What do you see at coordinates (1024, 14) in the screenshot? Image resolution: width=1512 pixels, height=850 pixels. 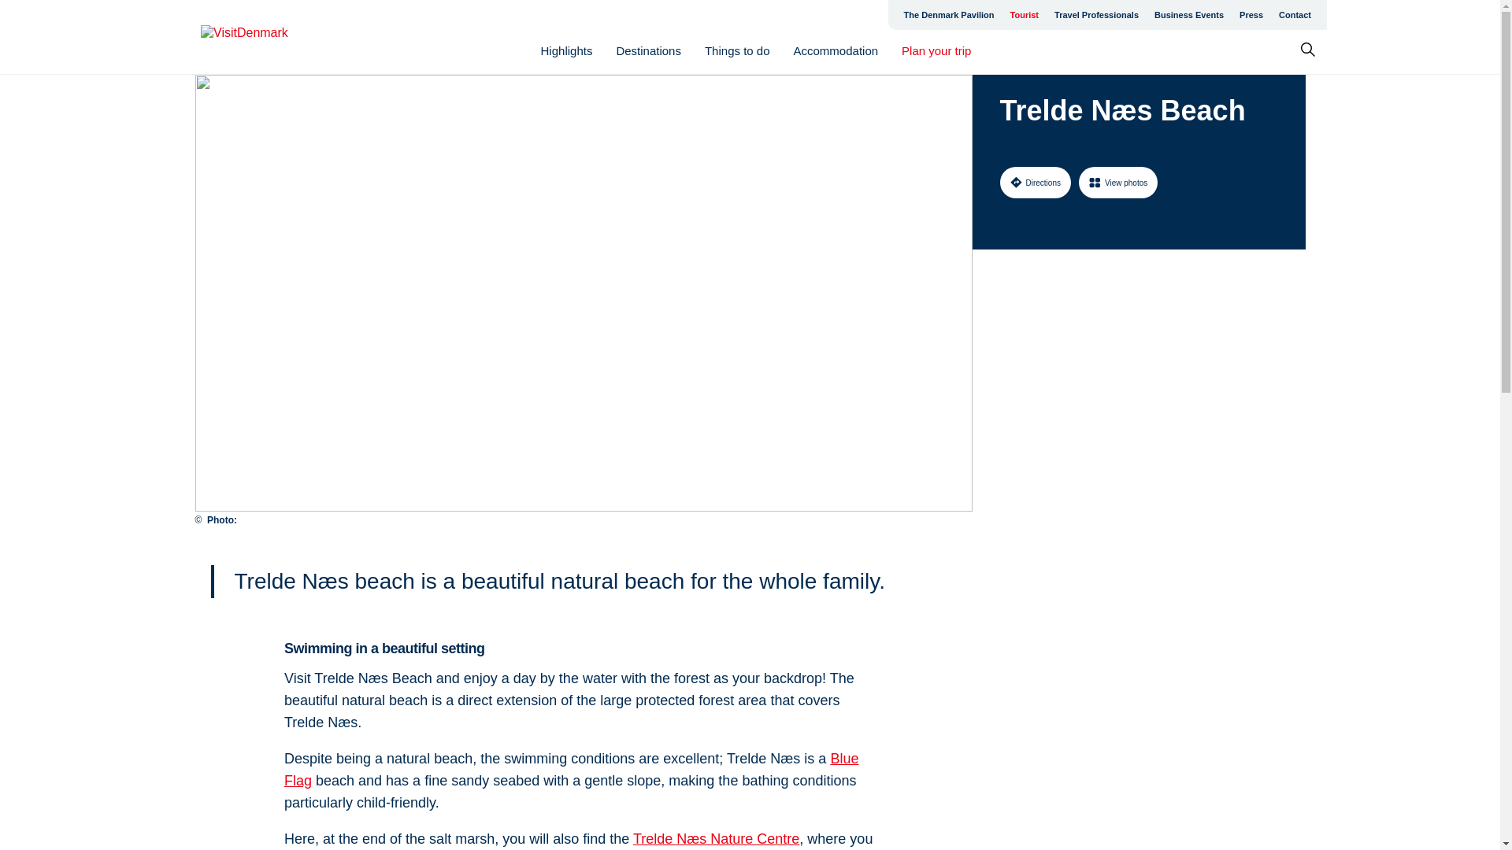 I see `Tourist` at bounding box center [1024, 14].